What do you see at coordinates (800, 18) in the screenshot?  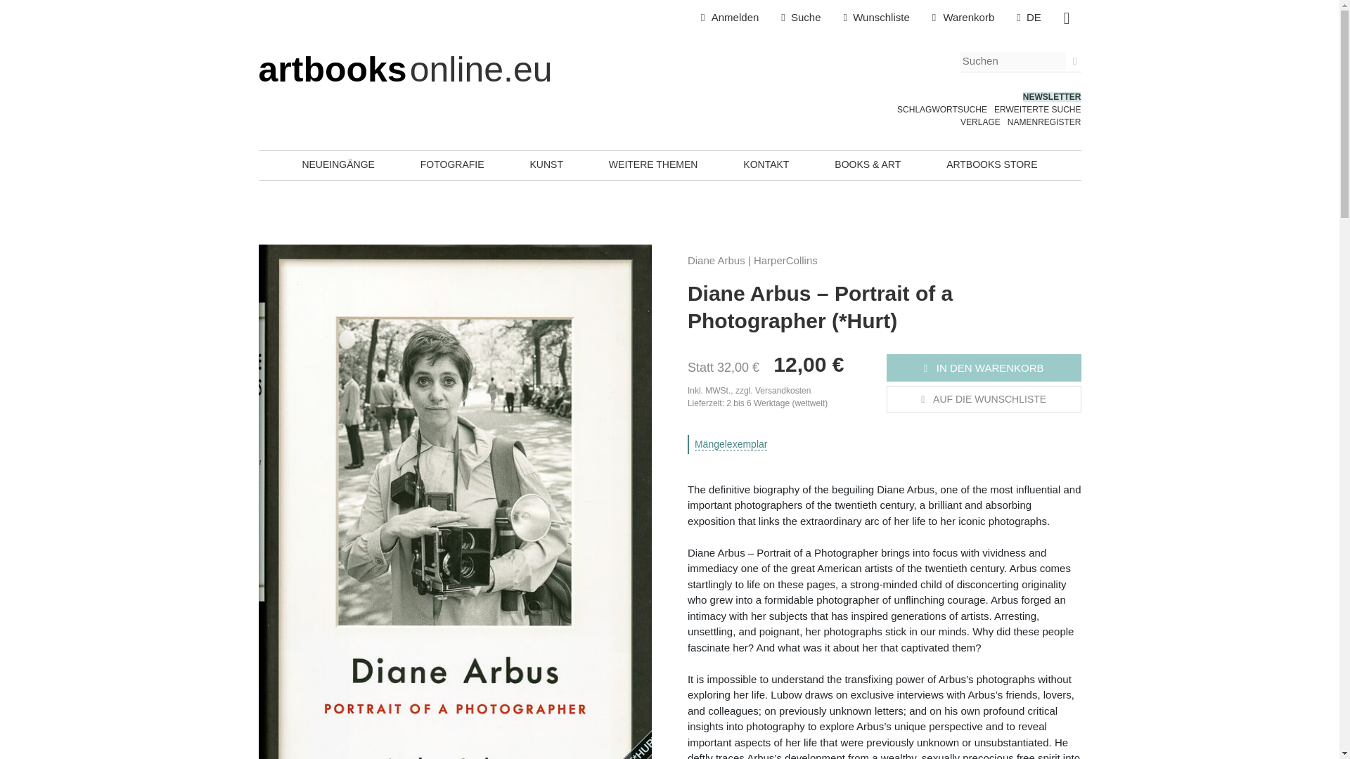 I see `Suche` at bounding box center [800, 18].